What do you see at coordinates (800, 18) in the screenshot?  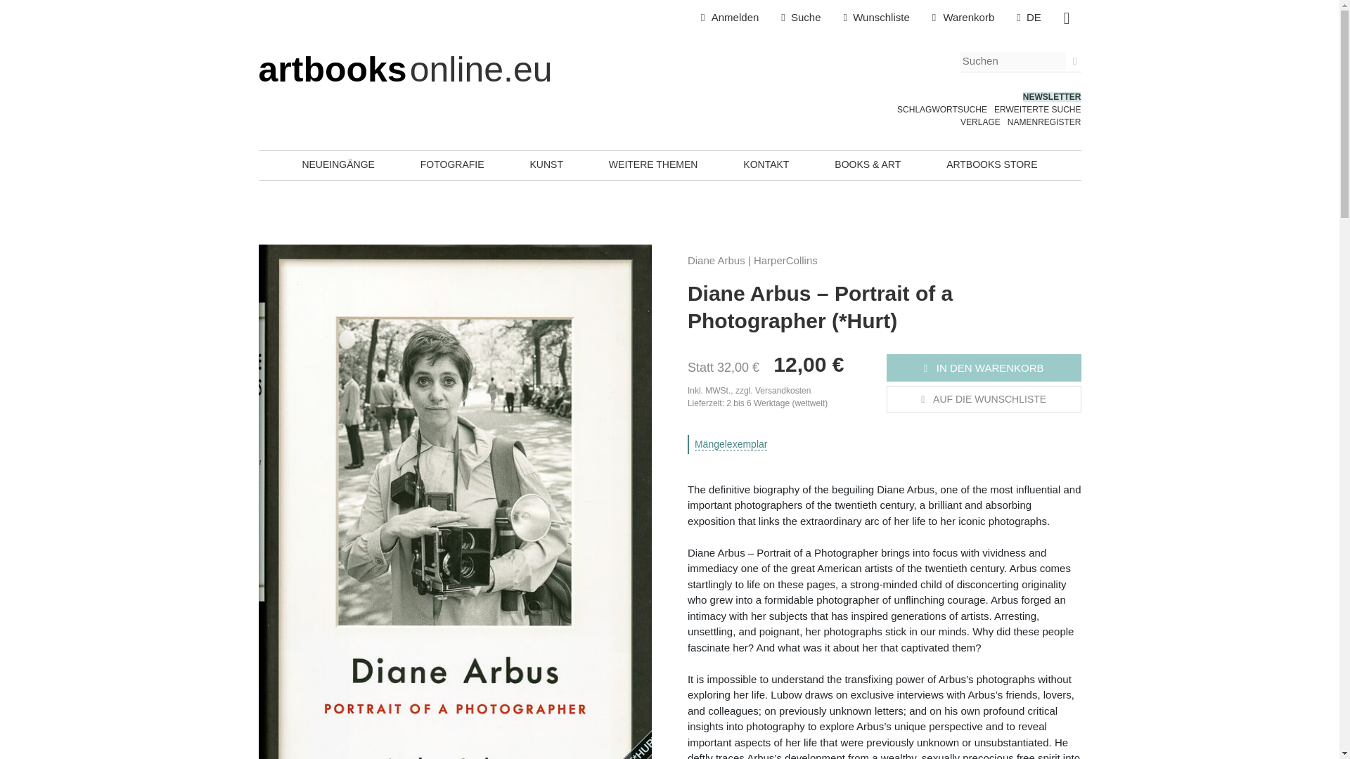 I see `Suche` at bounding box center [800, 18].